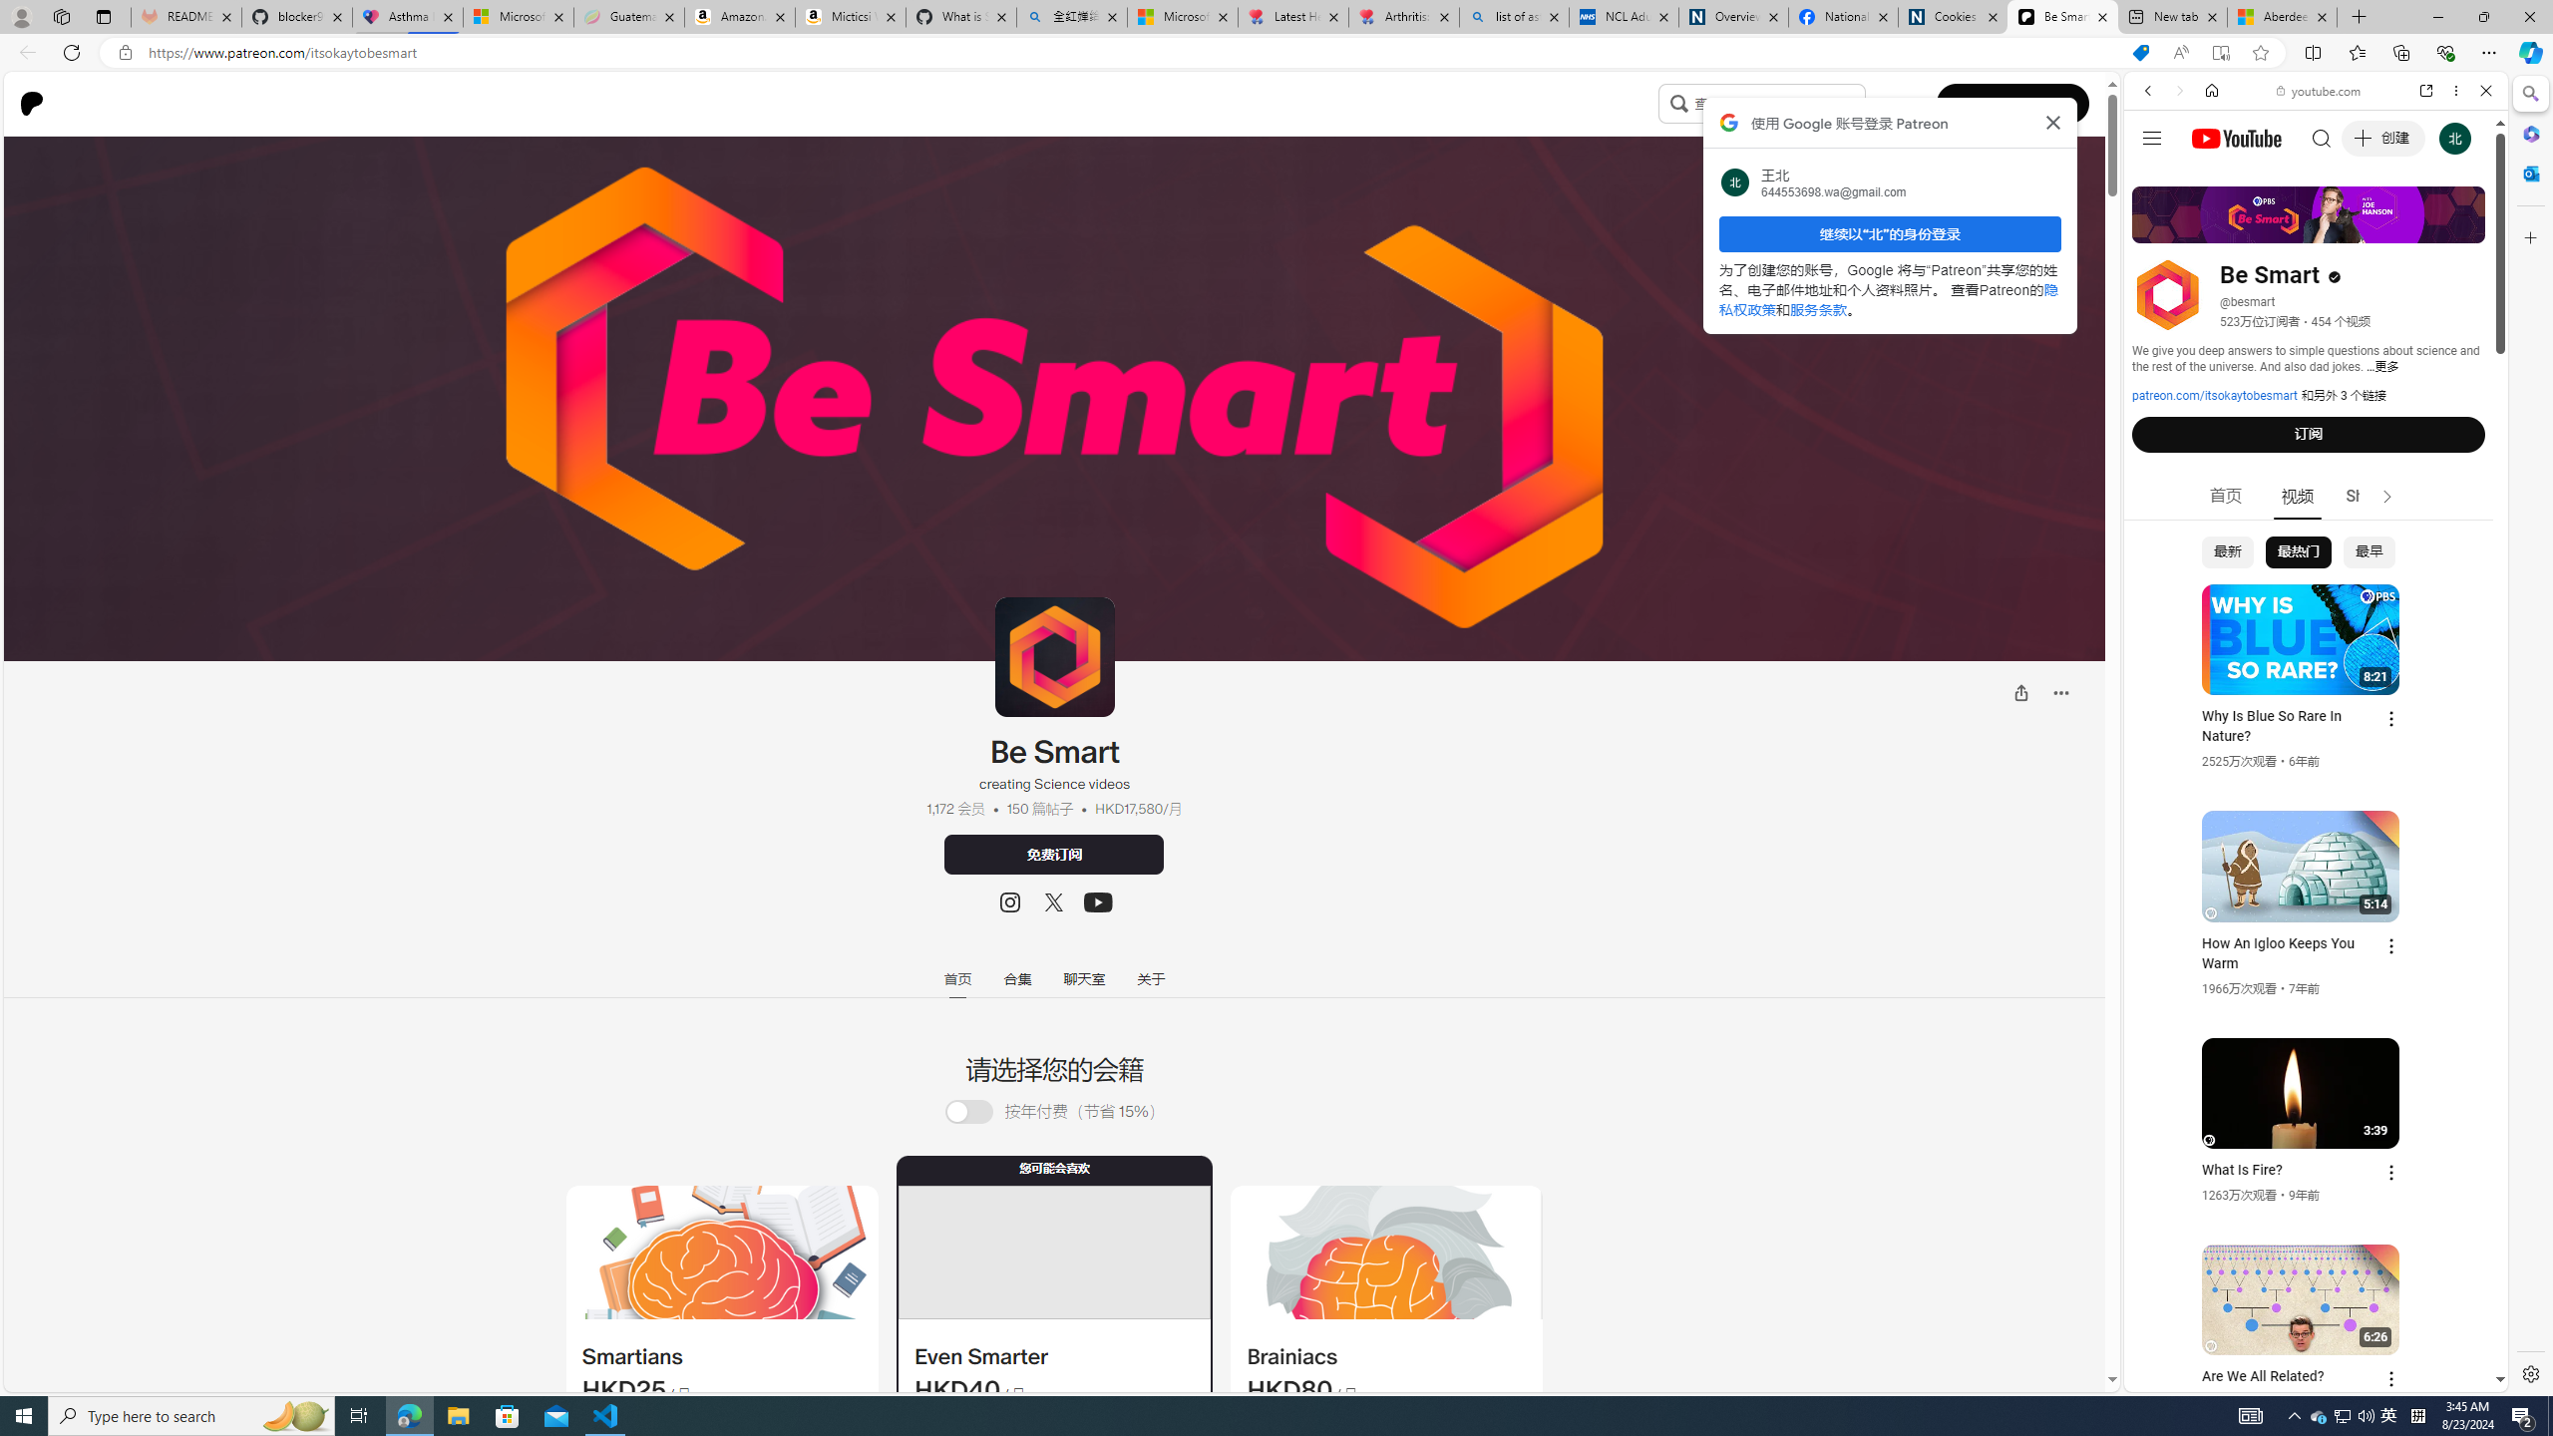  What do you see at coordinates (2308, 1324) in the screenshot?
I see `you` at bounding box center [2308, 1324].